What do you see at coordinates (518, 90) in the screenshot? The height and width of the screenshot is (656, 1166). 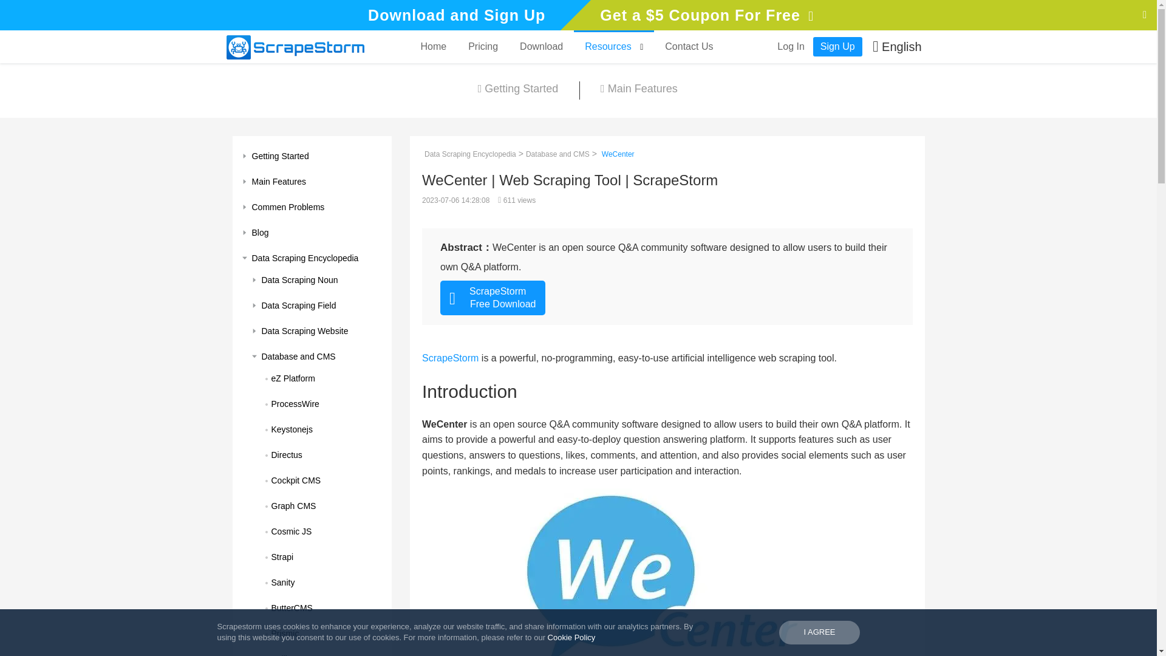 I see `Getting Started` at bounding box center [518, 90].